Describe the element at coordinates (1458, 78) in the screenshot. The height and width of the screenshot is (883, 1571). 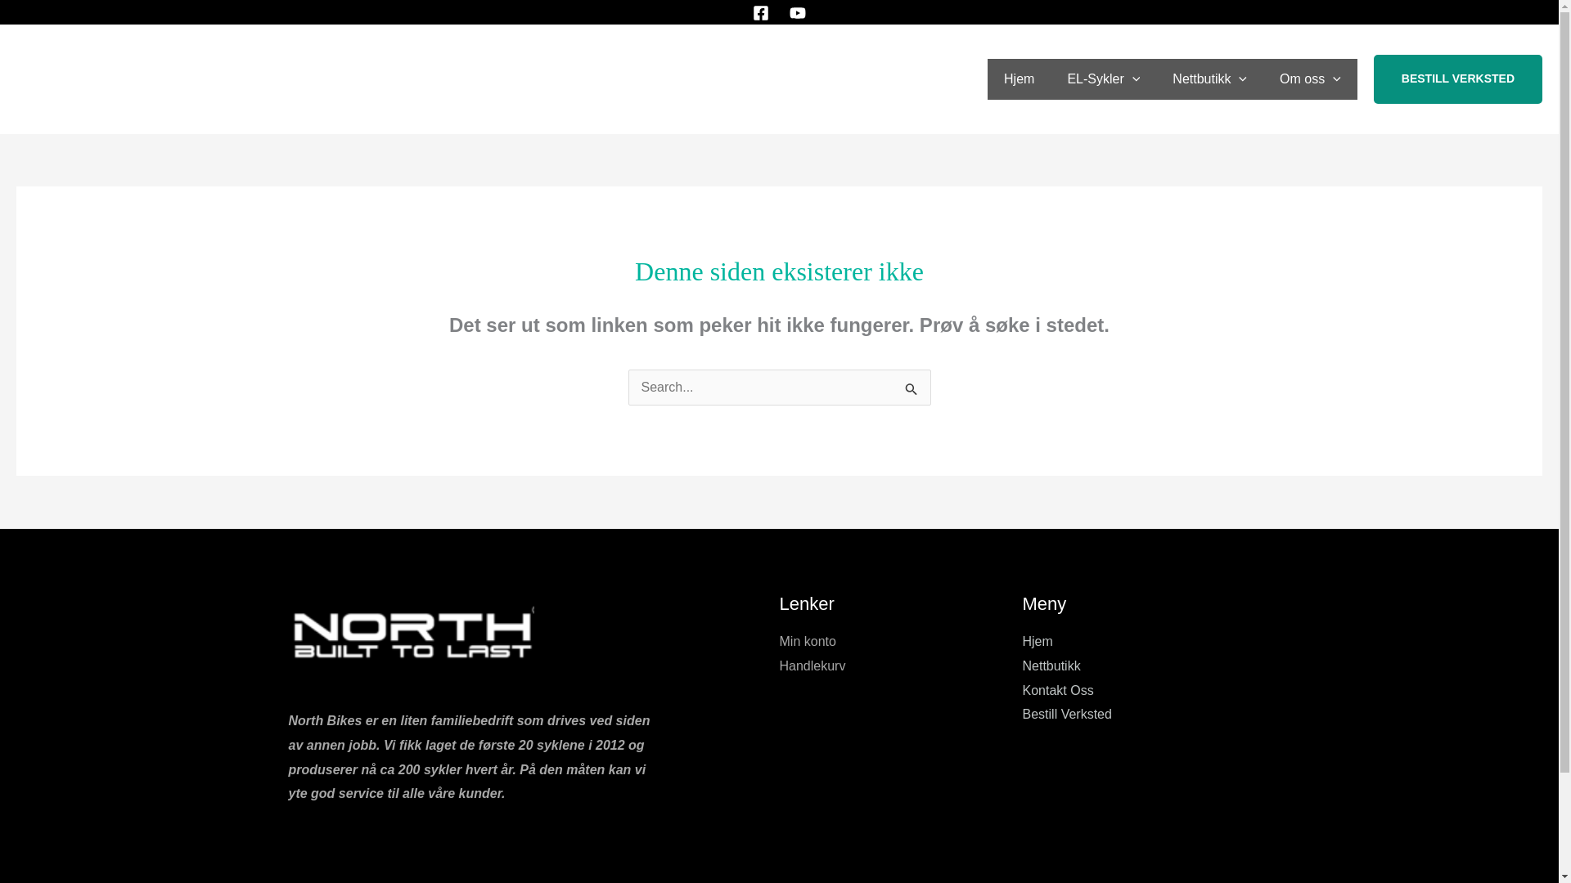
I see `BESTILL VERKSTED` at that location.